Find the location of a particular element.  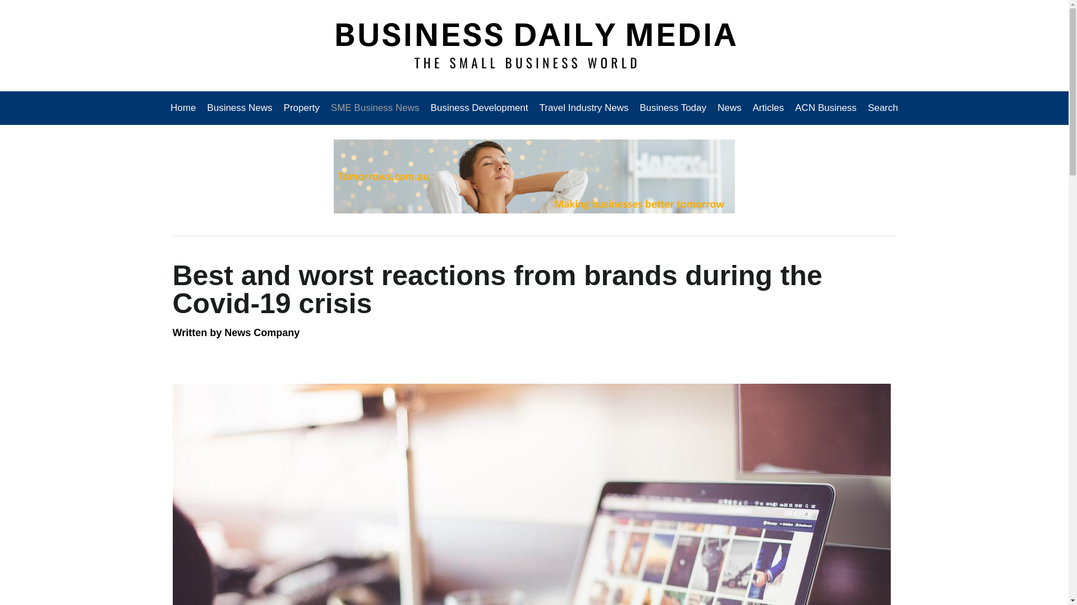

Business Today is located at coordinates (673, 108).